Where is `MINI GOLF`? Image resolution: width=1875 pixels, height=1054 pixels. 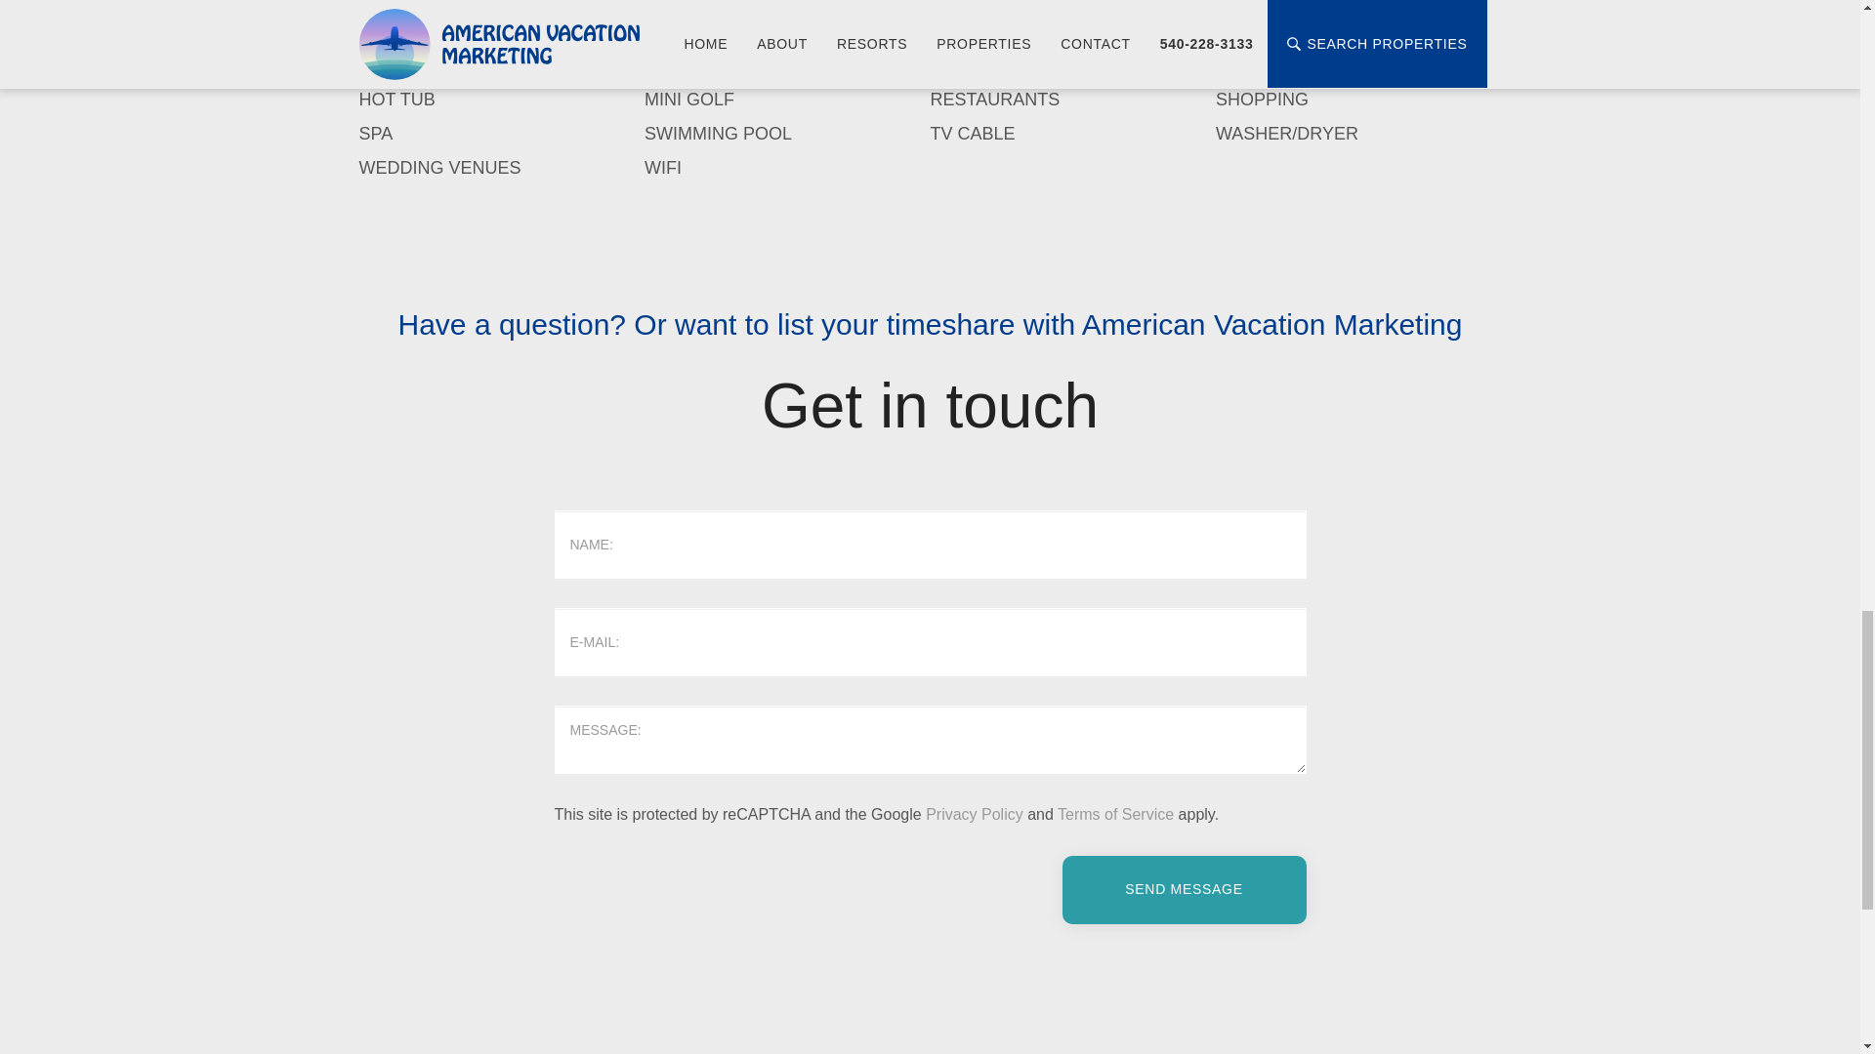
MINI GOLF is located at coordinates (689, 100).